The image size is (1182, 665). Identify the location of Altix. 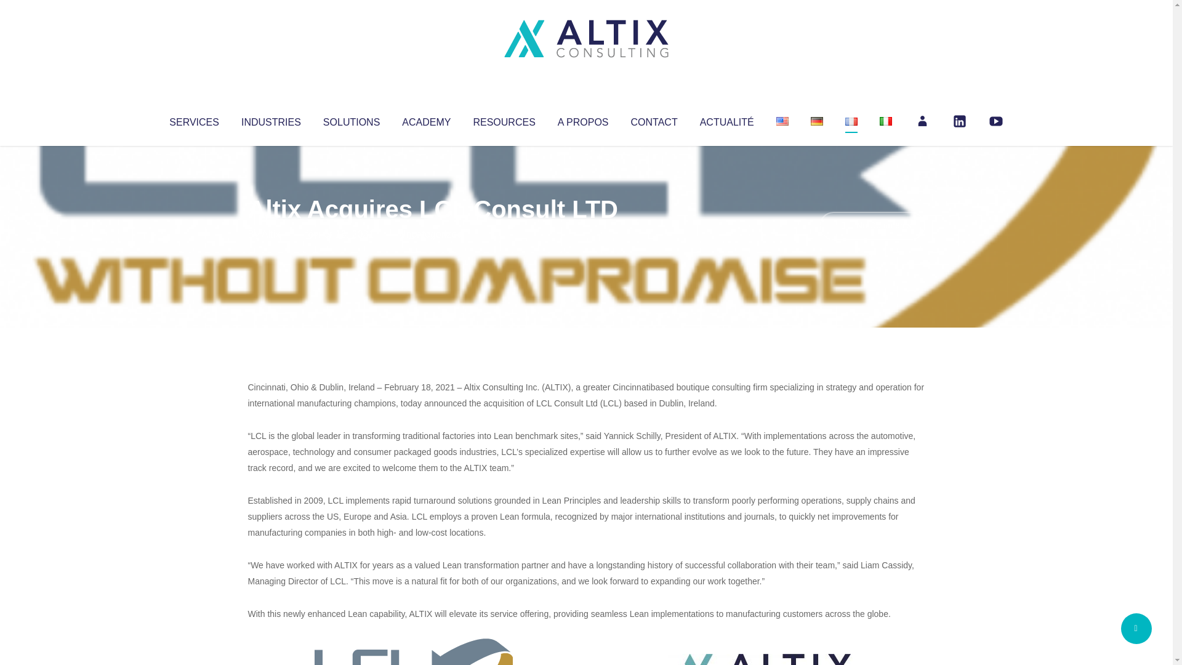
(271, 234).